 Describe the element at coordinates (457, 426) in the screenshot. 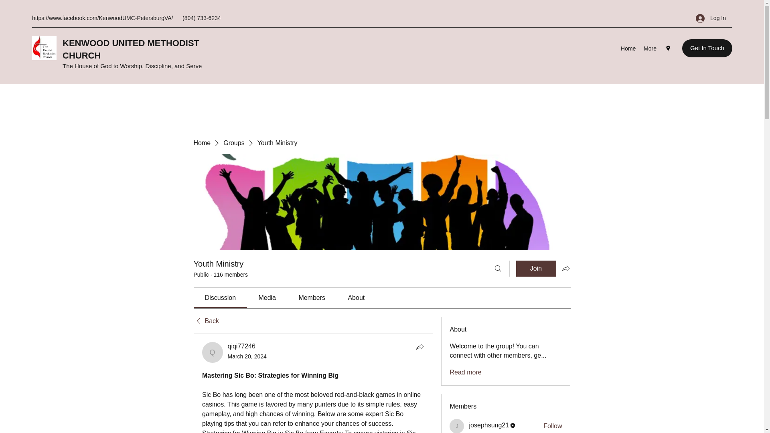

I see `josephsung21` at that location.